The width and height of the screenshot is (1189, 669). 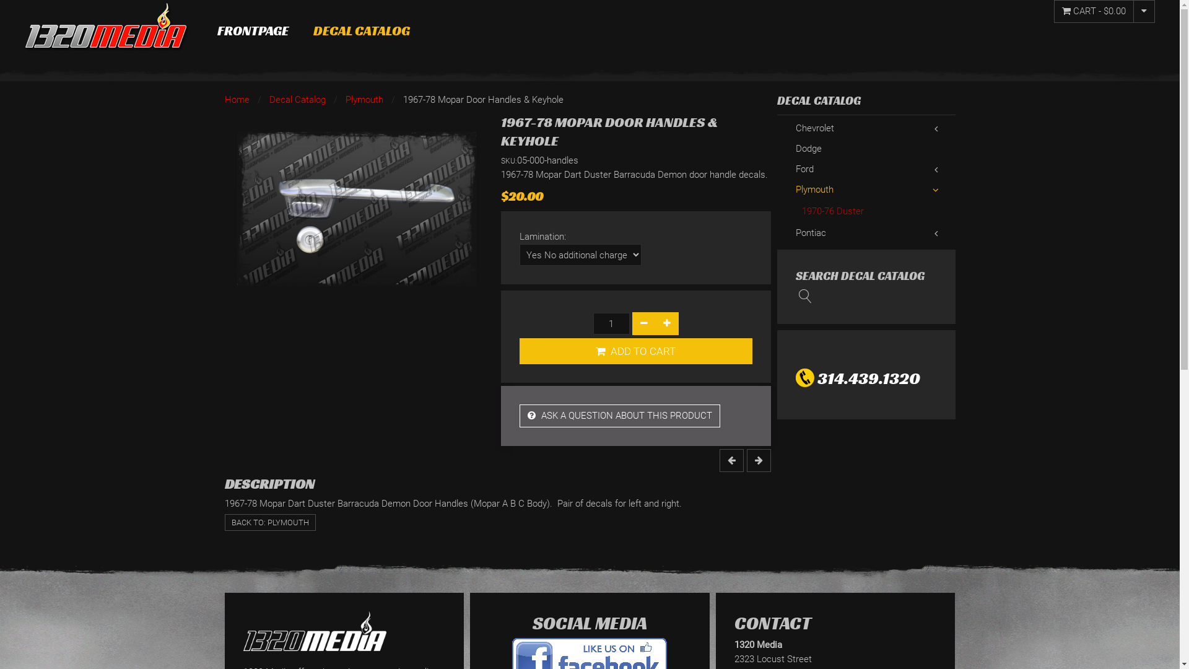 I want to click on FRONTPAGE, so click(x=253, y=31).